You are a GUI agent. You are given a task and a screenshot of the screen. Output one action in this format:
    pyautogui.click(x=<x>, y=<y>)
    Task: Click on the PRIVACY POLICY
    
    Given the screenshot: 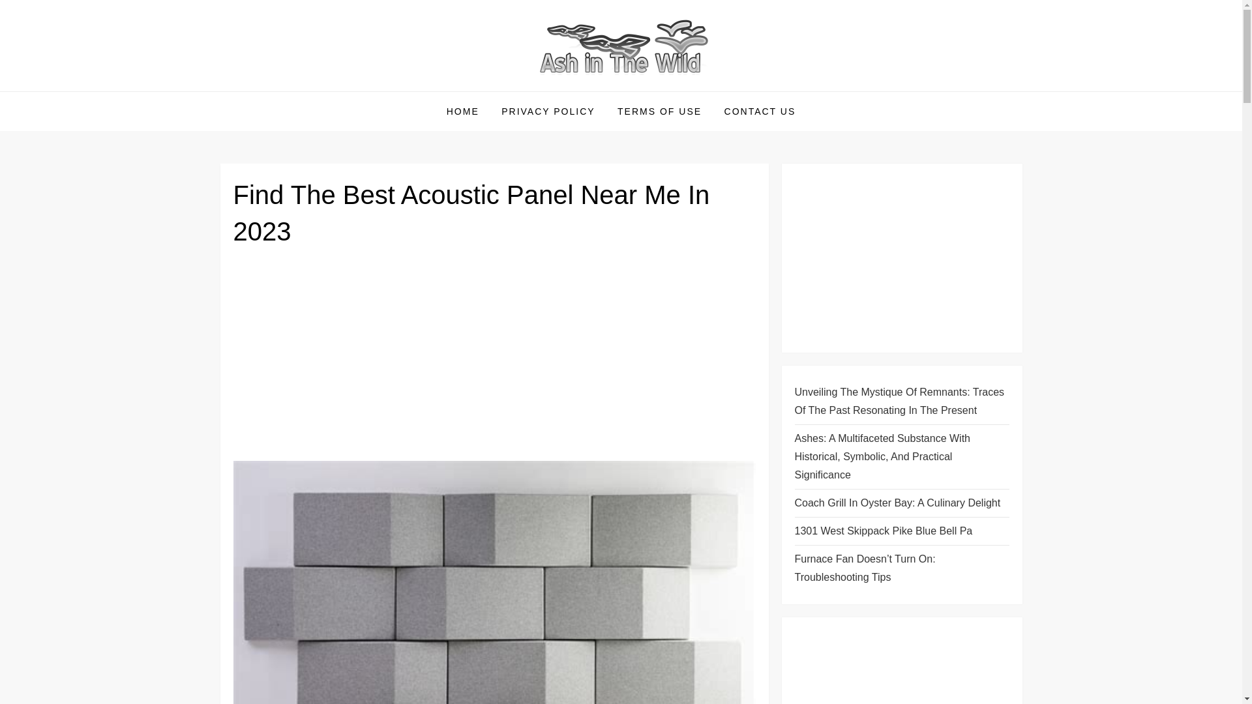 What is the action you would take?
    pyautogui.click(x=548, y=111)
    